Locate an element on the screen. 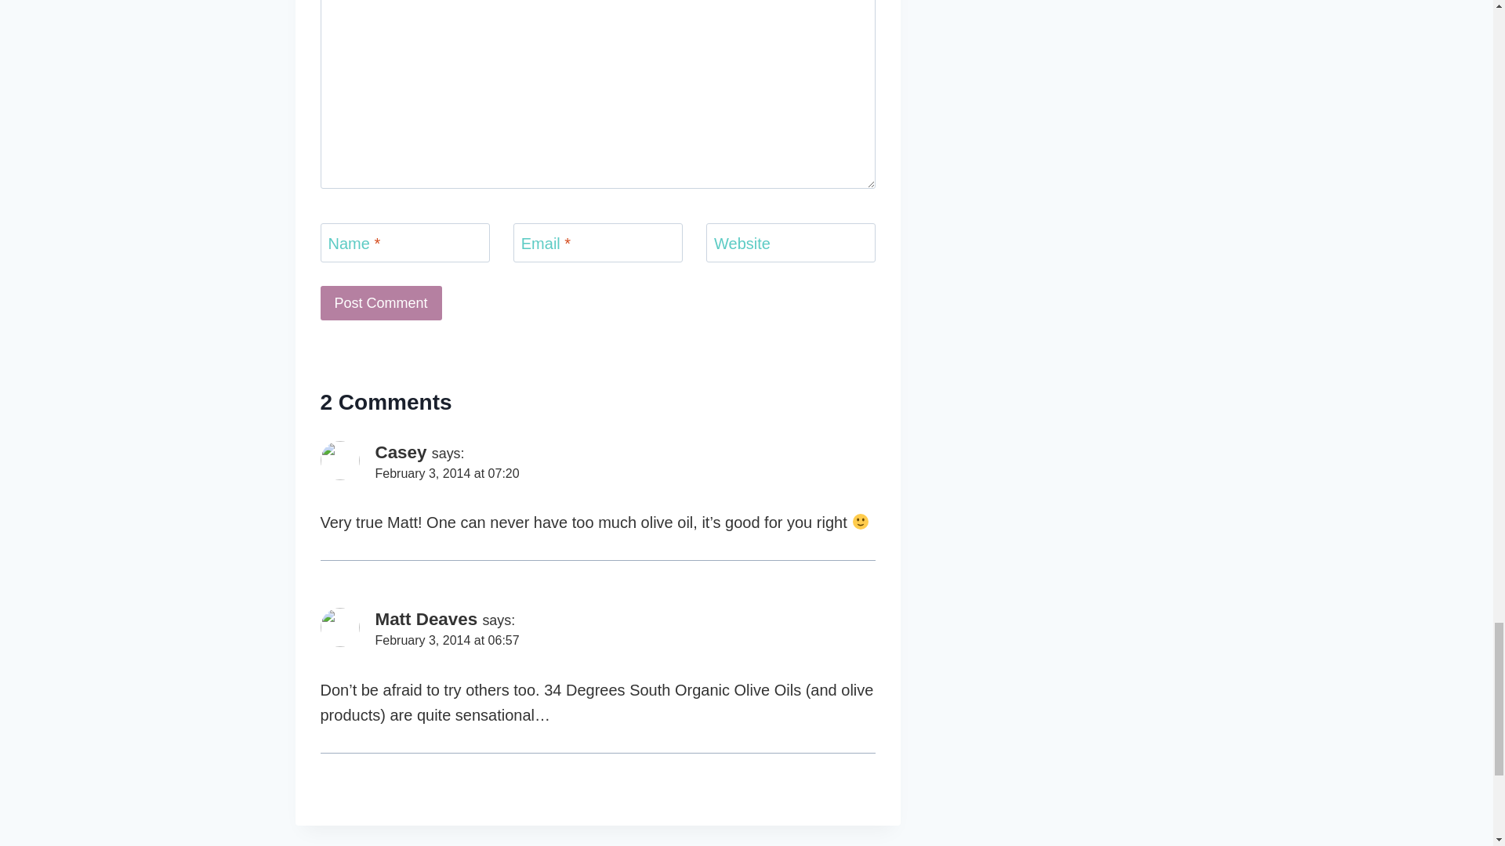 The image size is (1505, 846). Post Comment is located at coordinates (379, 302).